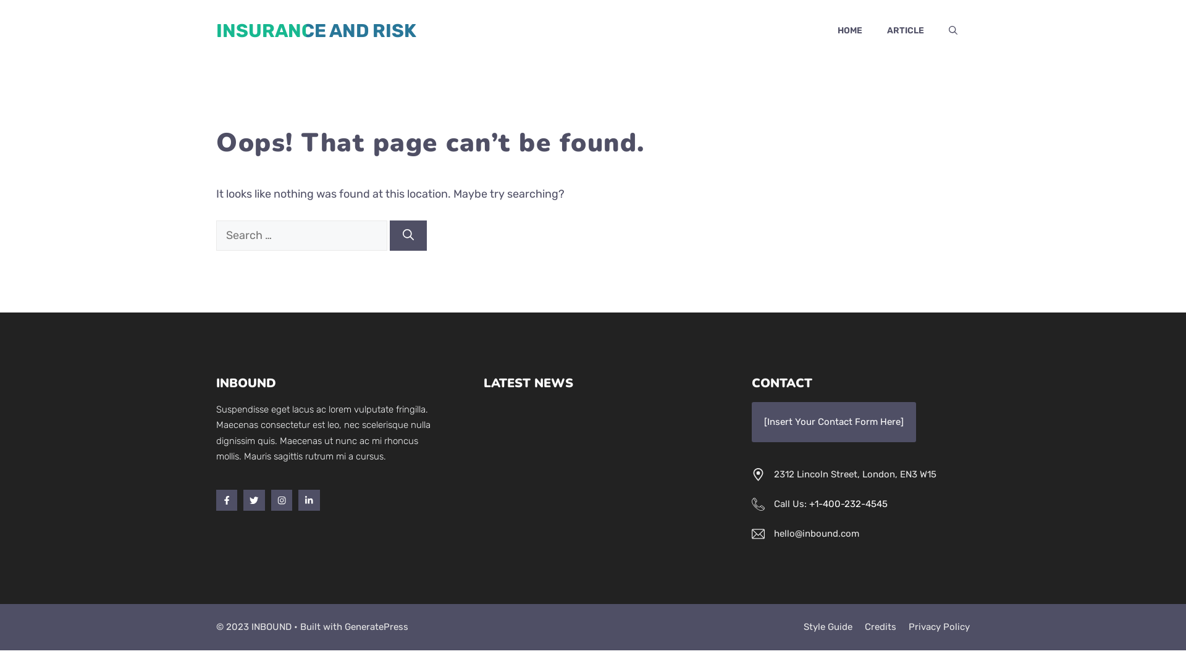 The image size is (1186, 667). Describe the element at coordinates (906, 31) in the screenshot. I see `ARTICLE` at that location.